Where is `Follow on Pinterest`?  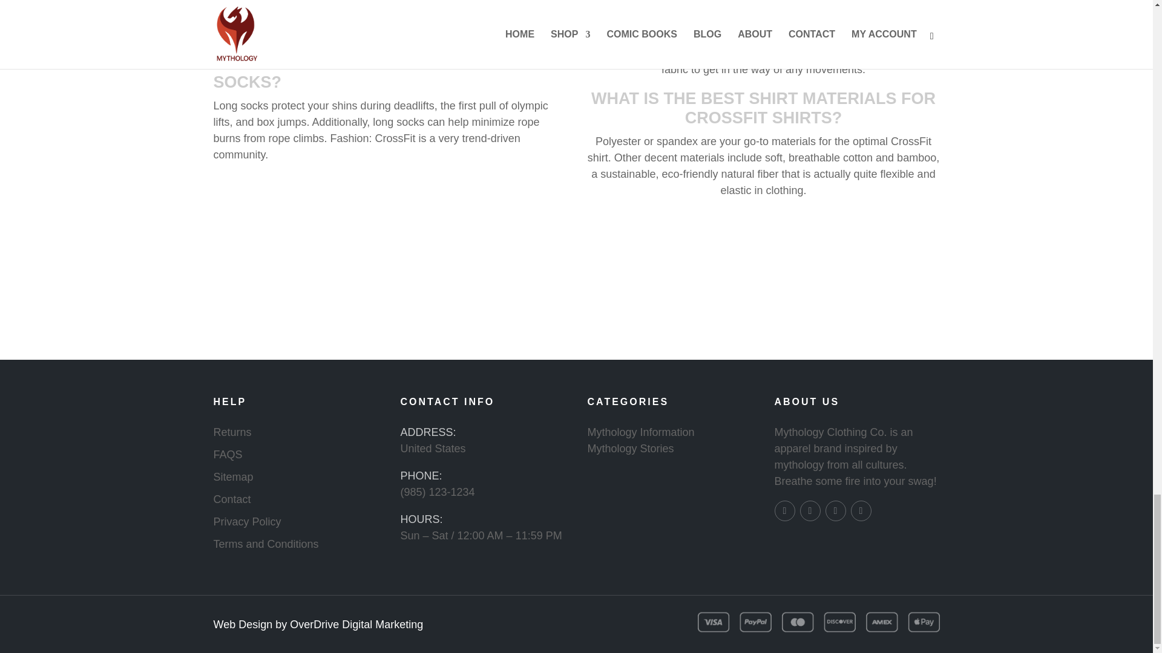
Follow on Pinterest is located at coordinates (861, 510).